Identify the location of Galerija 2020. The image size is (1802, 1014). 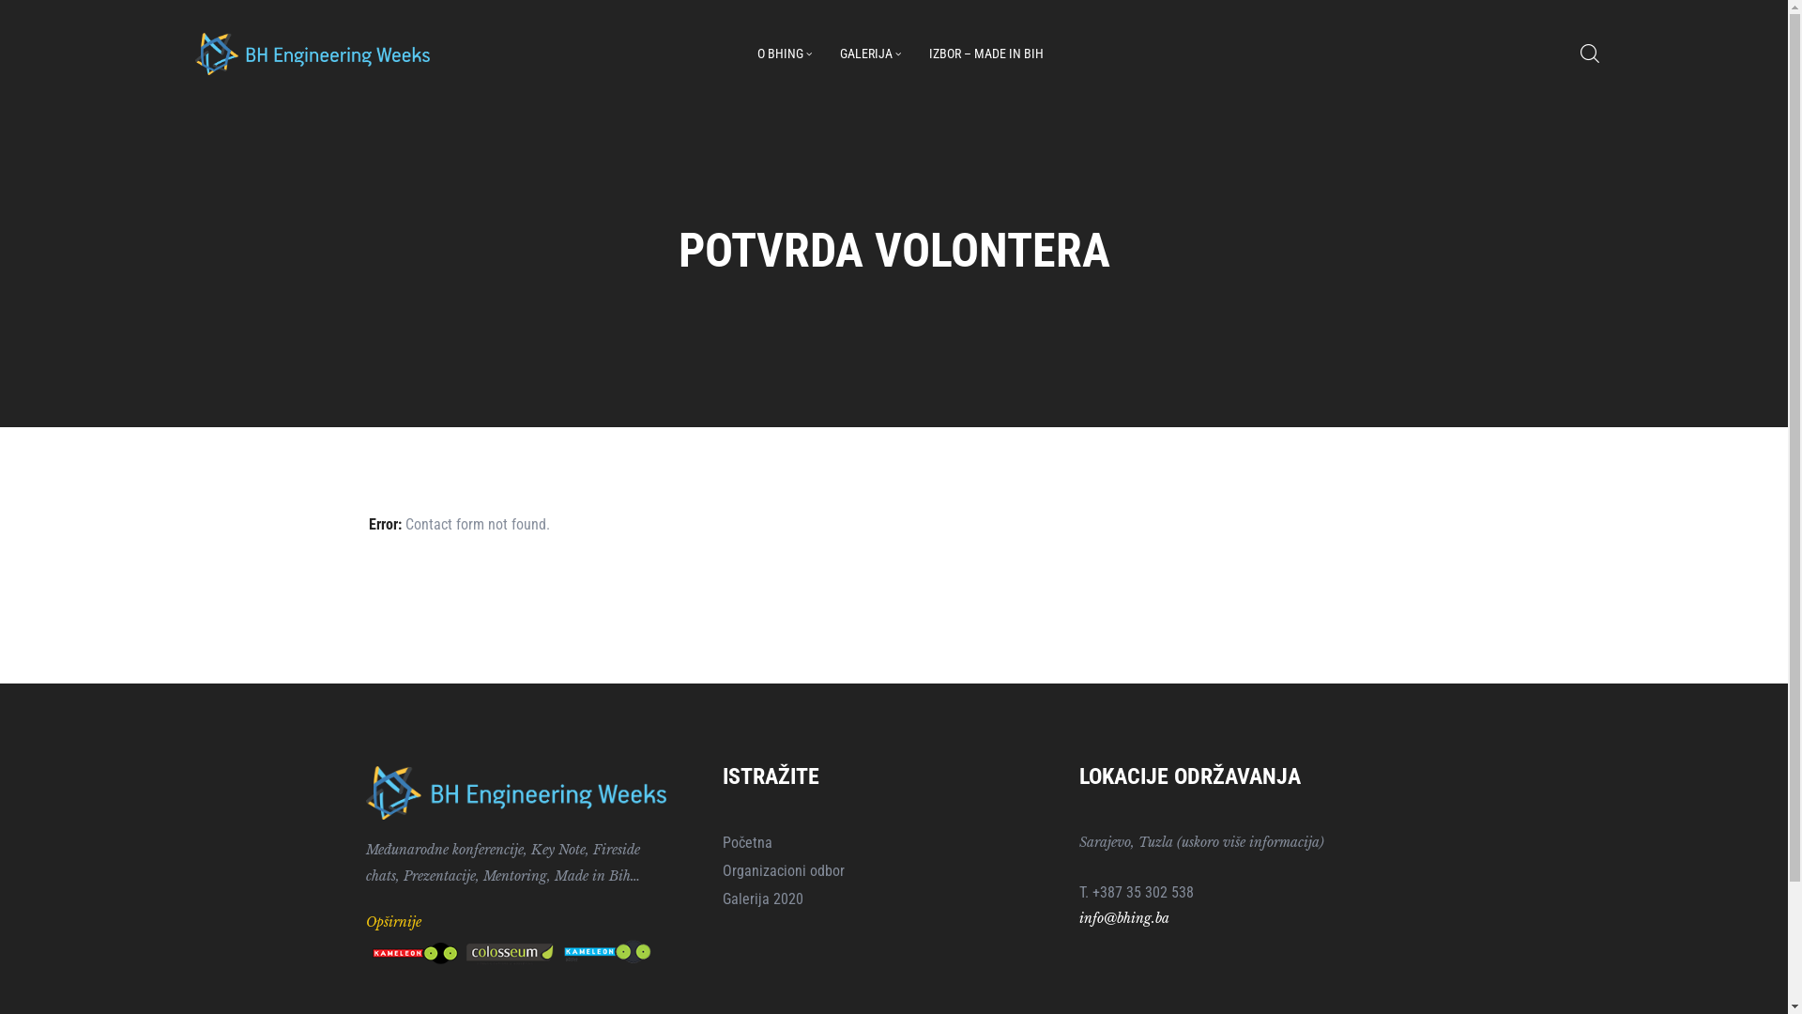
(893, 899).